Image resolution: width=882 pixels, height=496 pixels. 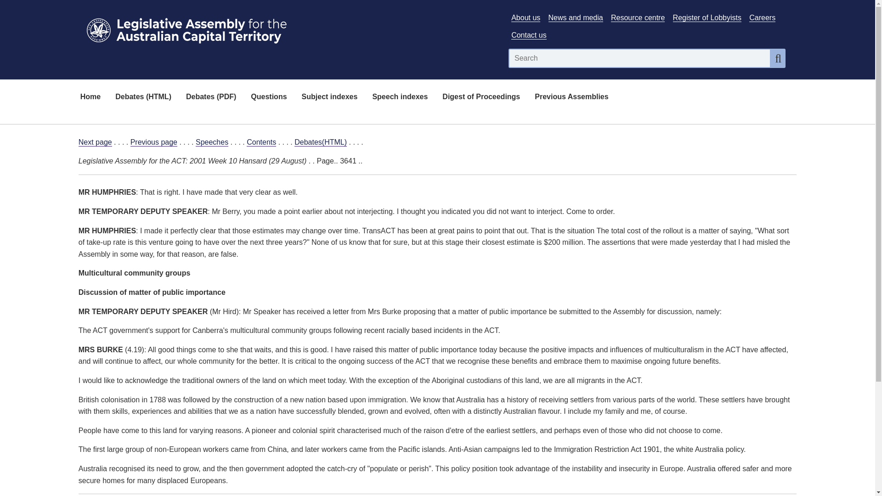 I want to click on Link to Contact Us, so click(x=528, y=35).